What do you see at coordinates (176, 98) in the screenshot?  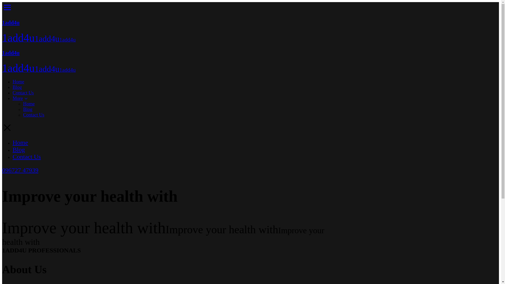 I see `More` at bounding box center [176, 98].